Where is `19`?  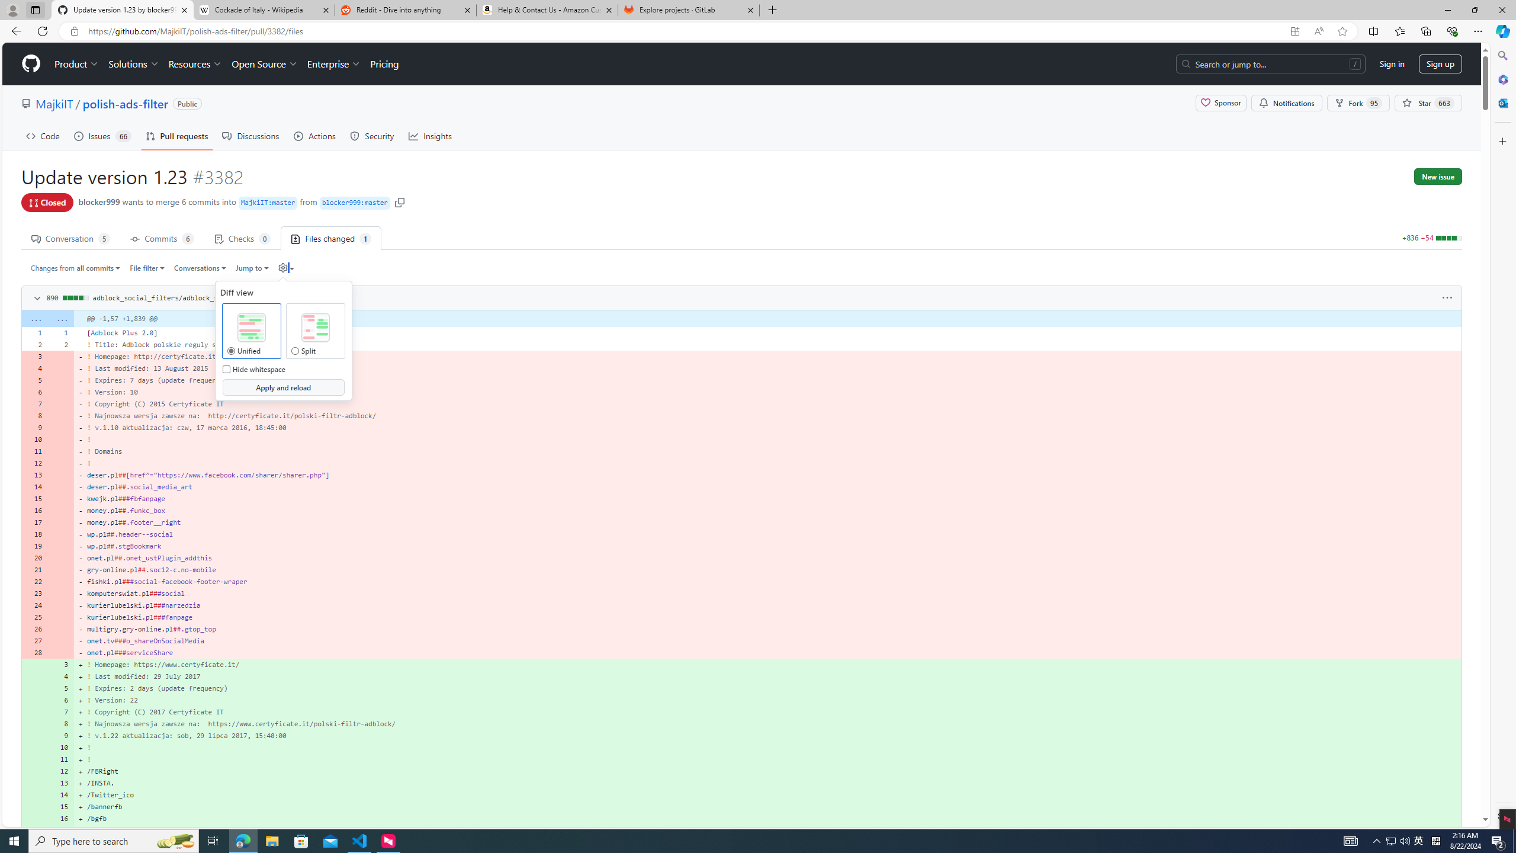
19 is located at coordinates (34, 546).